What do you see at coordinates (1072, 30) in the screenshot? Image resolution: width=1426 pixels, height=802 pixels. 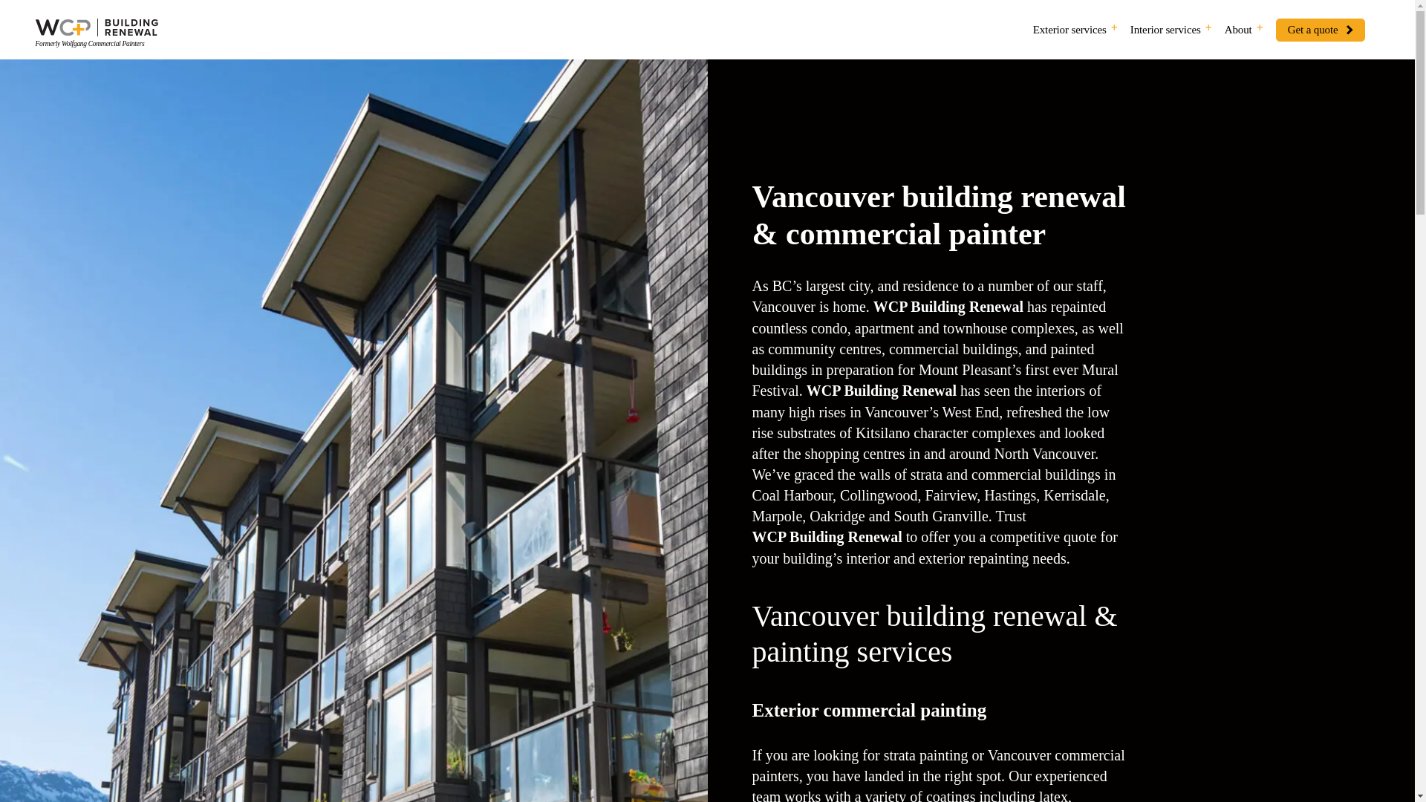 I see `Exterior services` at bounding box center [1072, 30].